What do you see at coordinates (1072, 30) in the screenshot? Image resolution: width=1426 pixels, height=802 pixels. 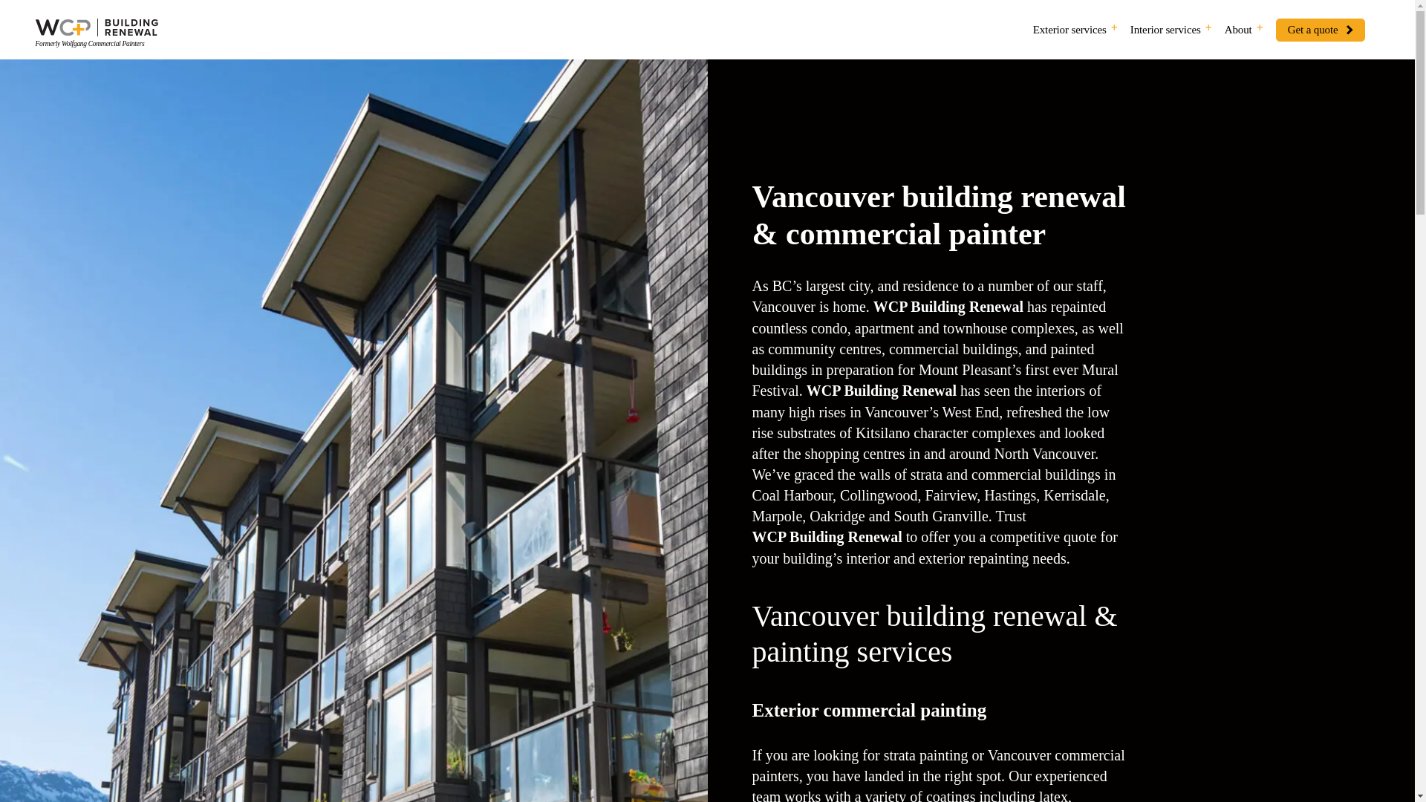 I see `Exterior services` at bounding box center [1072, 30].